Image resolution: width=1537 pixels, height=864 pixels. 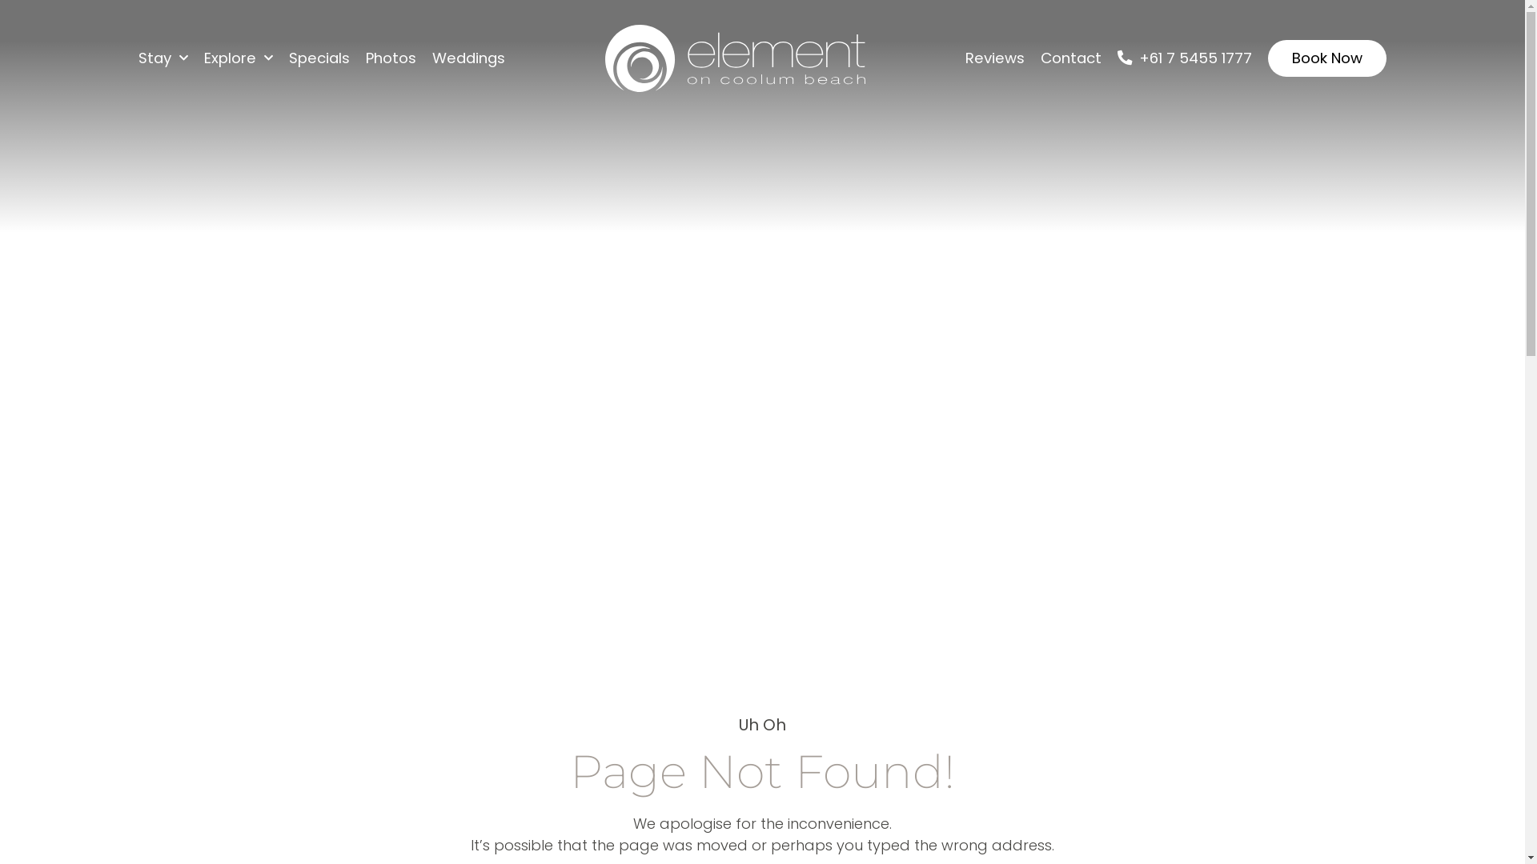 I want to click on Explore, so click(x=239, y=58).